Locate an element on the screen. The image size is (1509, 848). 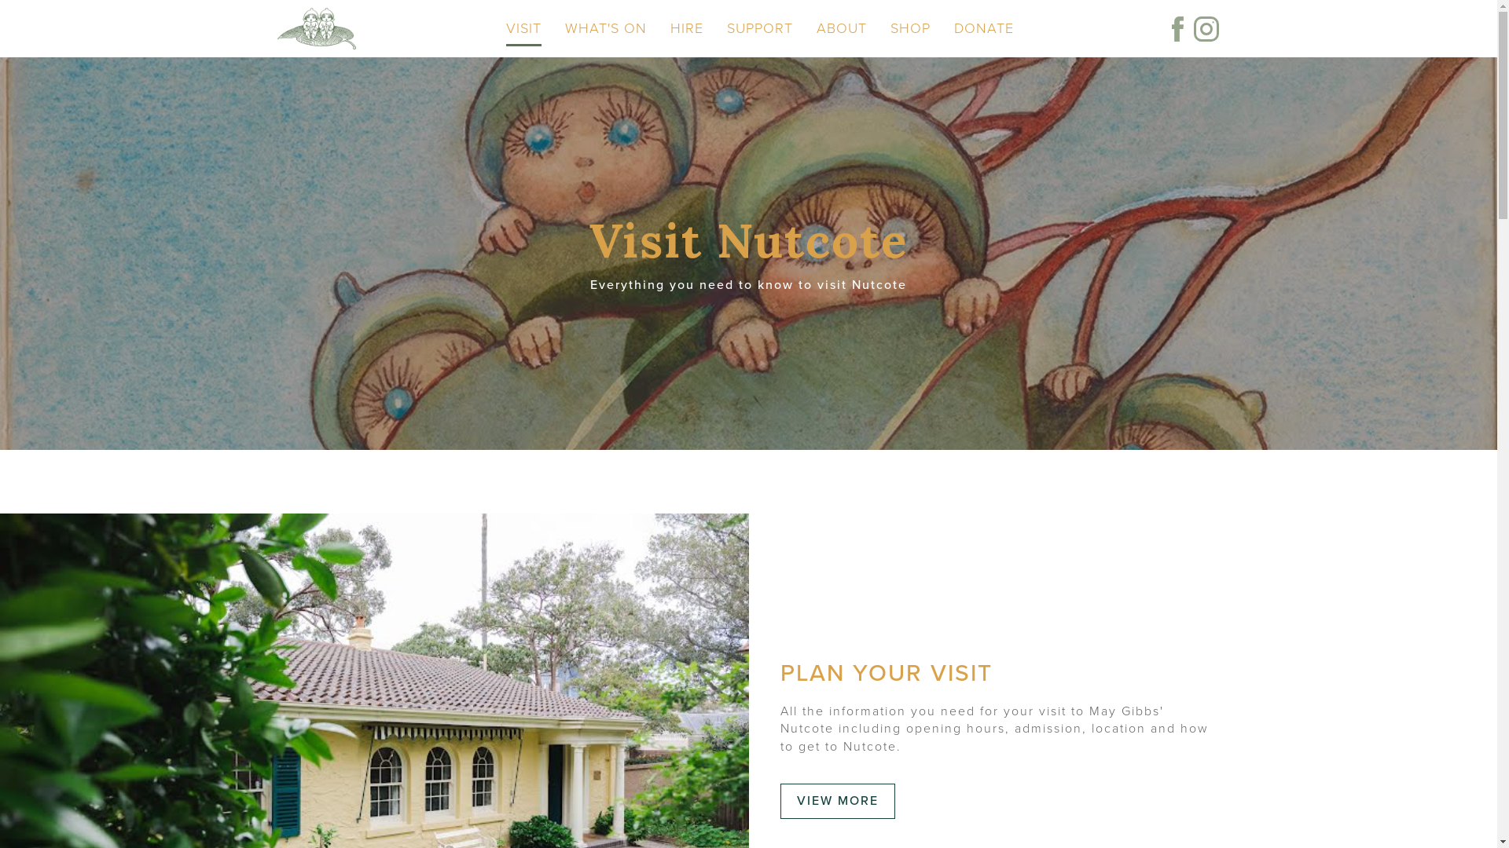
WHAT'S ON is located at coordinates (606, 28).